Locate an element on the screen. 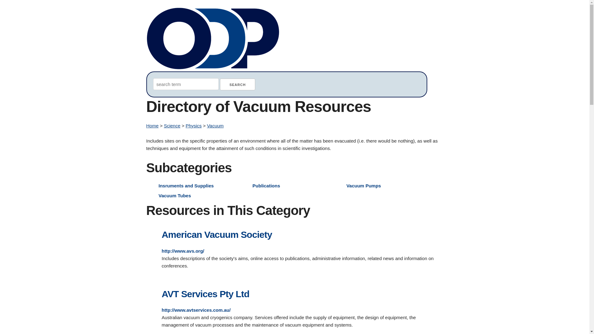 The height and width of the screenshot is (334, 594). Vacuum Tubes is located at coordinates (174, 195).